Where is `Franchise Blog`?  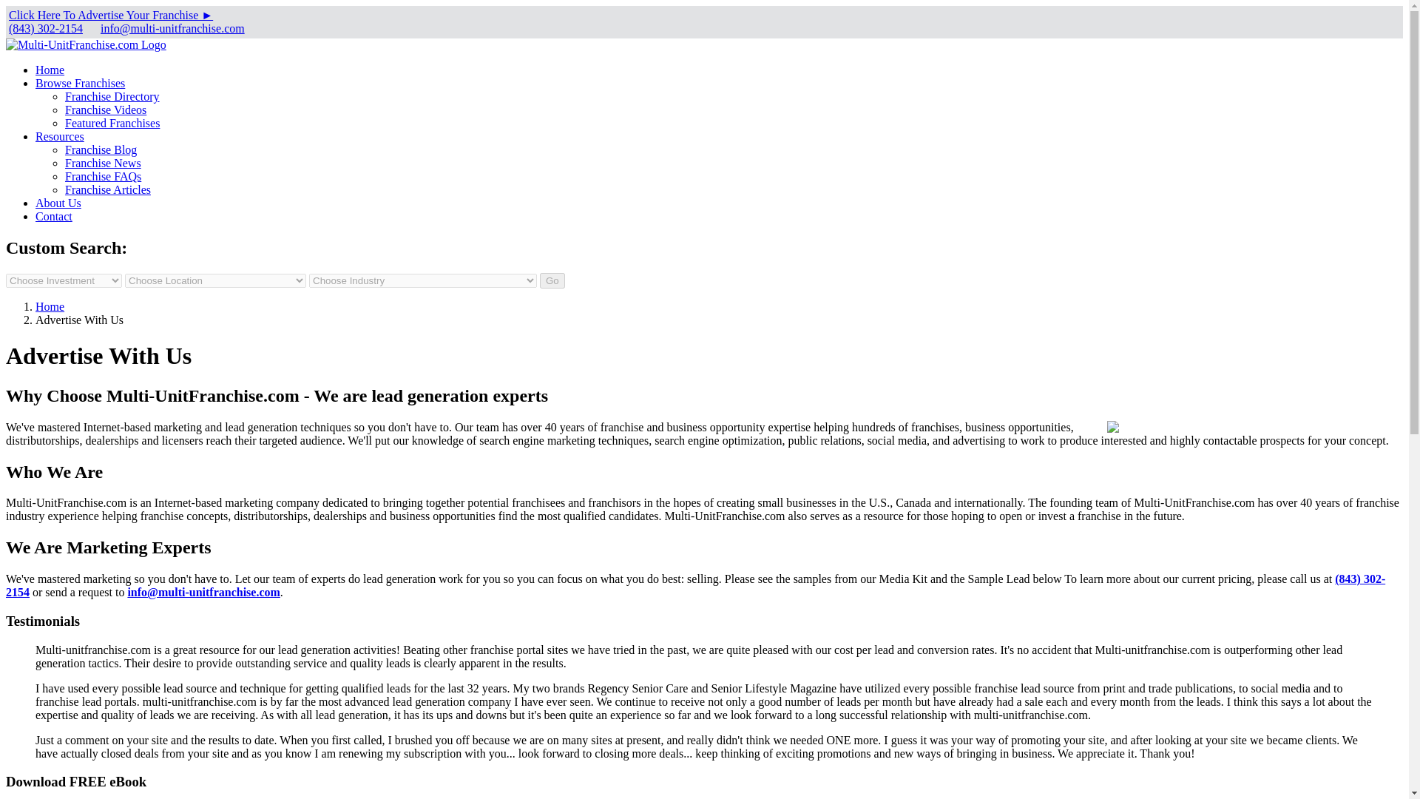 Franchise Blog is located at coordinates (101, 149).